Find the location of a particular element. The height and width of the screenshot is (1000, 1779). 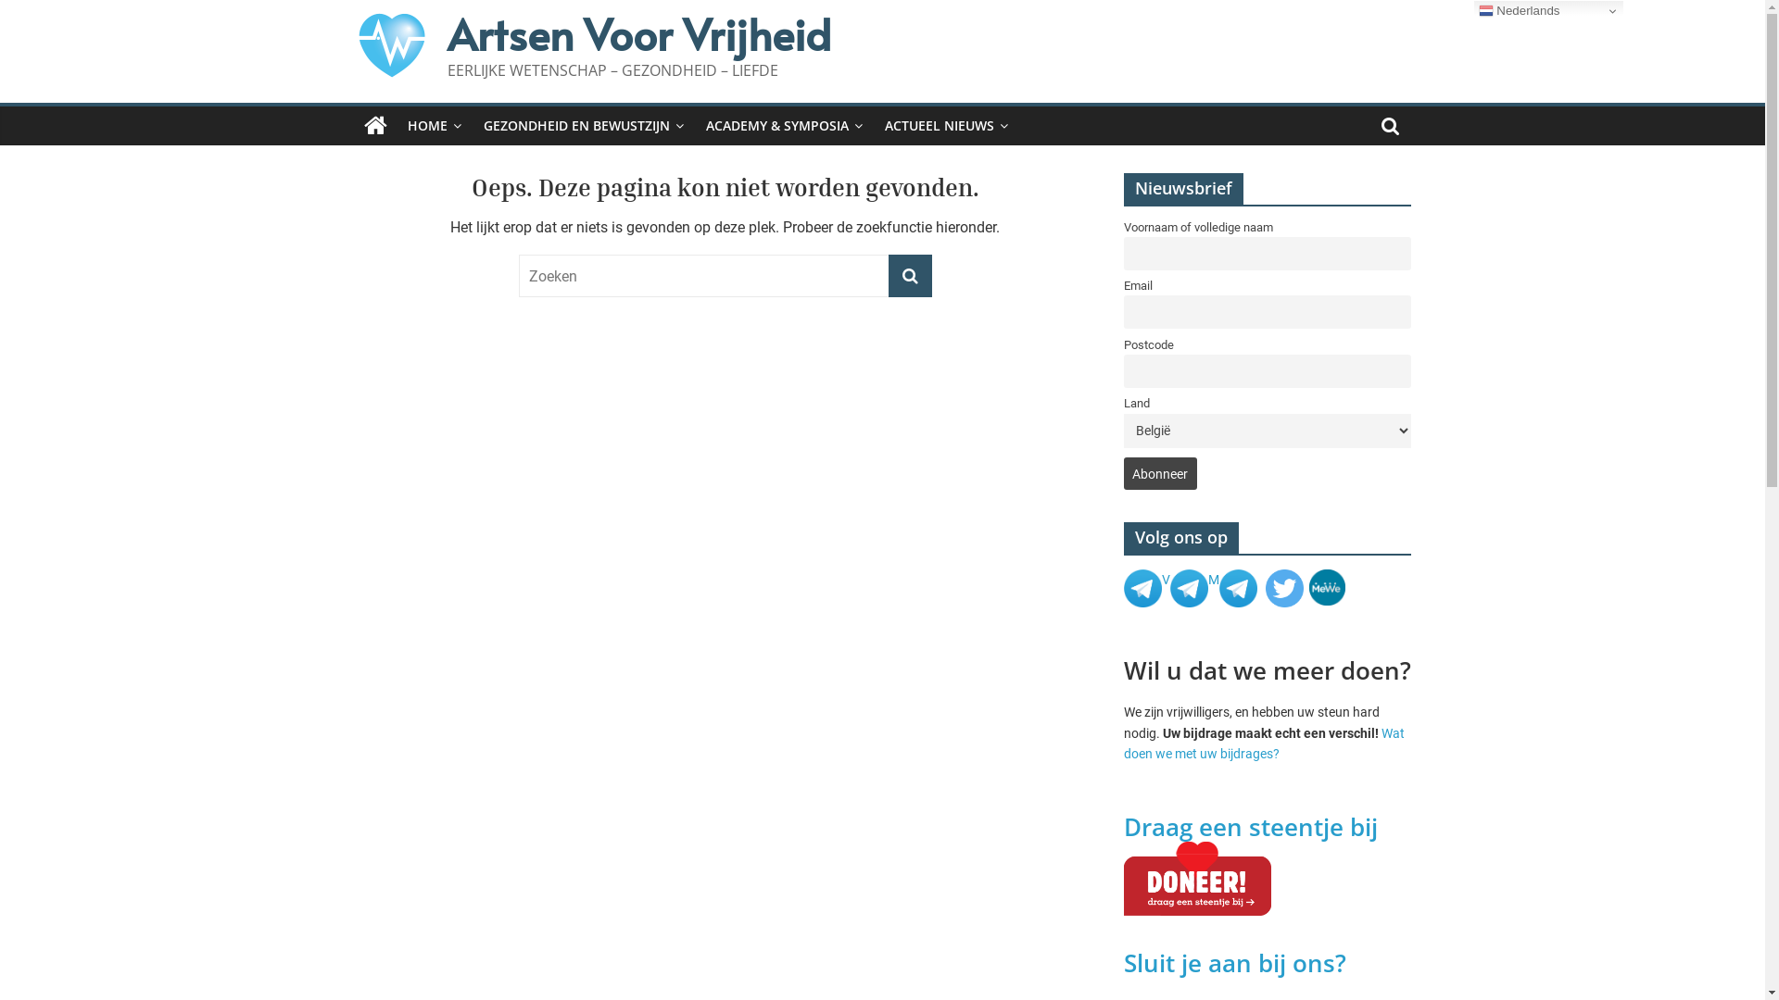

V is located at coordinates (1166, 580).